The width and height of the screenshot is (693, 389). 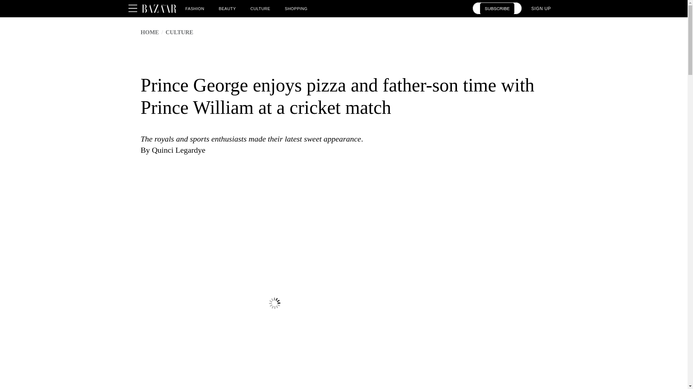 I want to click on CULTURE, so click(x=179, y=32).